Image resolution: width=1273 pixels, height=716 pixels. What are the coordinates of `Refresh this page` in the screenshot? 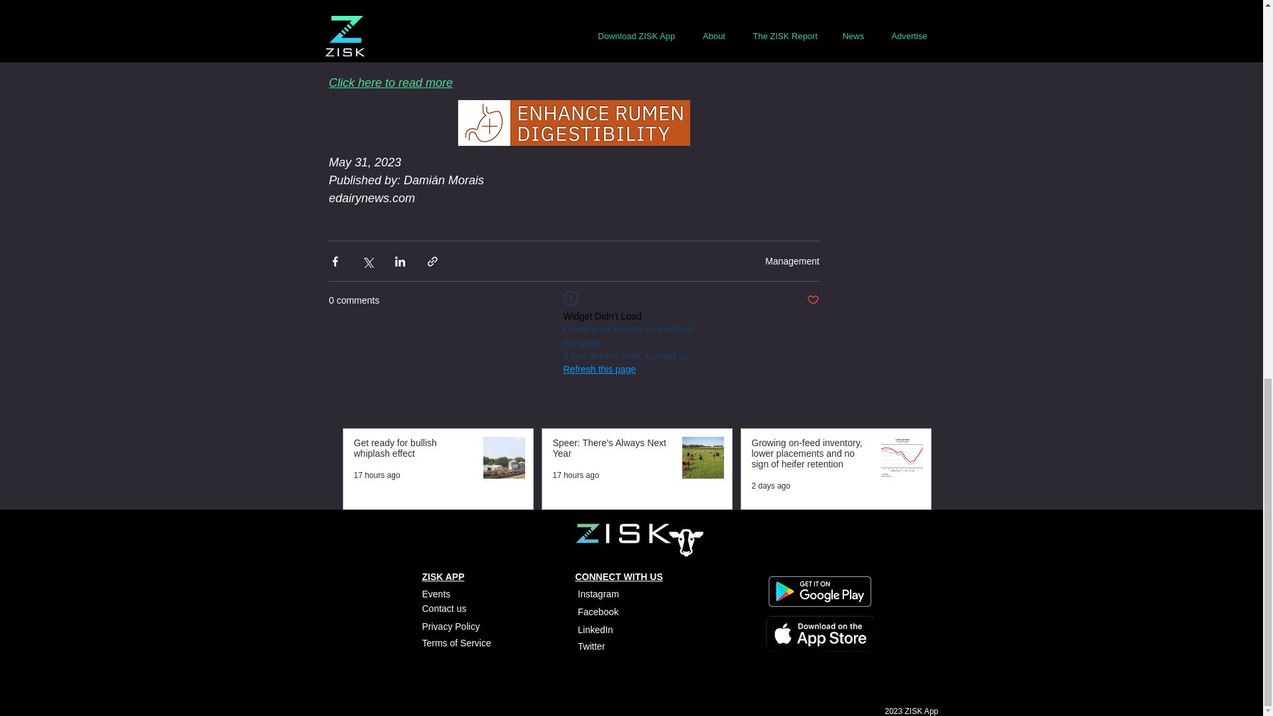 It's located at (600, 369).